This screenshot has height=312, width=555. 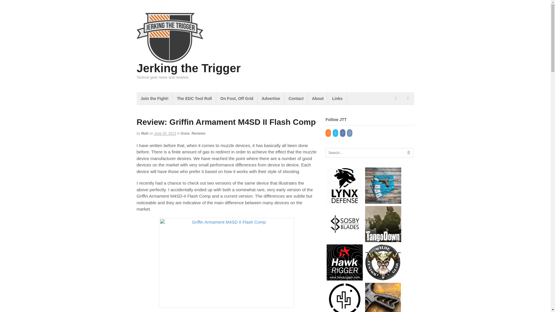 What do you see at coordinates (185, 133) in the screenshot?
I see `Guns` at bounding box center [185, 133].